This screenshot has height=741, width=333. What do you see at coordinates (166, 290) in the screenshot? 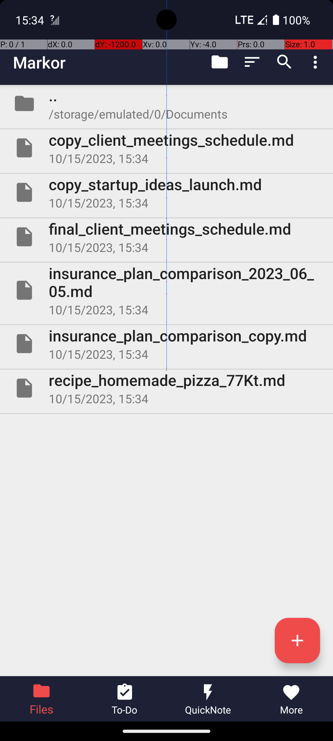
I see `File insurance_plan_comparison_2023_06_05.md ` at bounding box center [166, 290].